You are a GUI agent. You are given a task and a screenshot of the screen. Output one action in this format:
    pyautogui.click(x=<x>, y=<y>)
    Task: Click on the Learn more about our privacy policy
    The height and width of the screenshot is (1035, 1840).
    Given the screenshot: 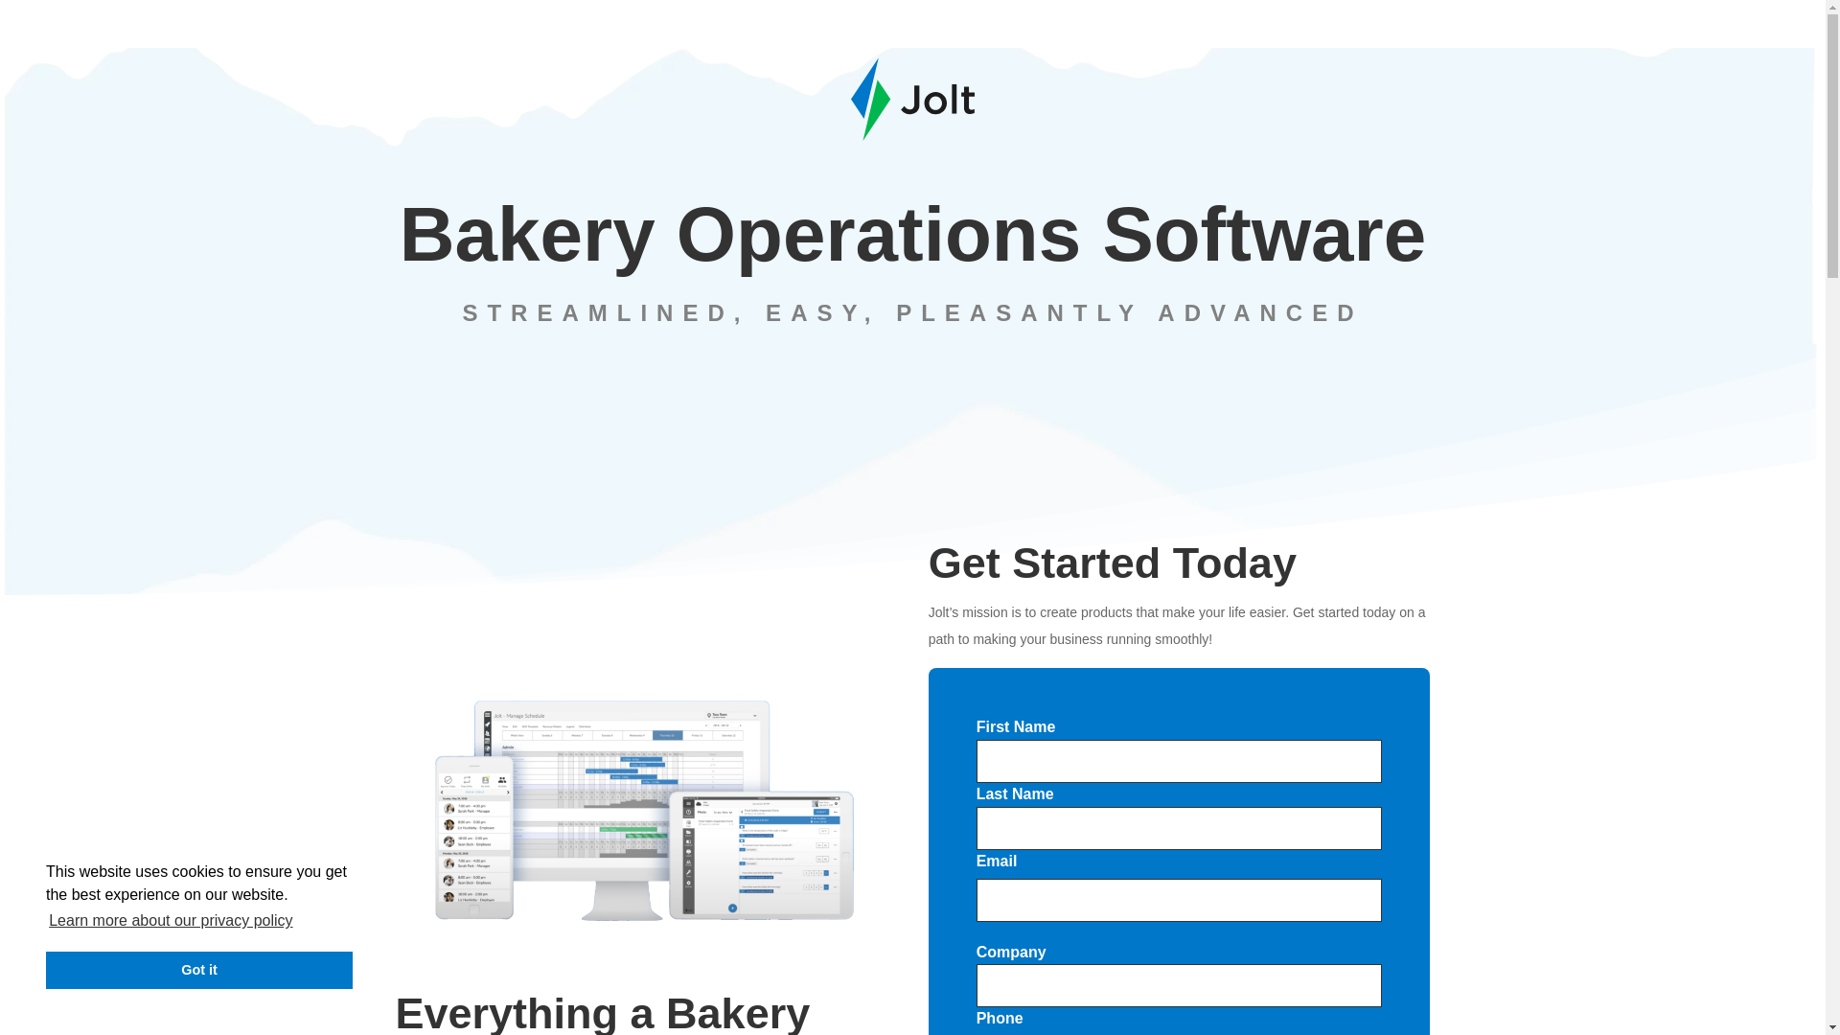 What is the action you would take?
    pyautogui.click(x=171, y=921)
    